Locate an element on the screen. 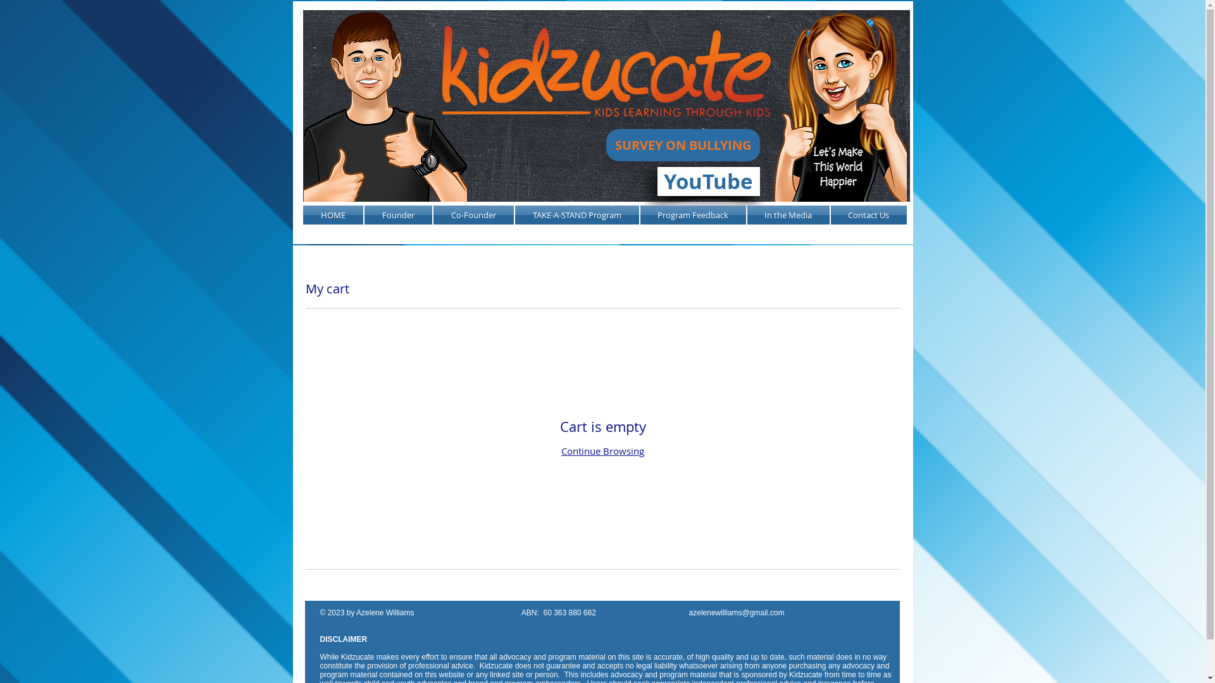 Image resolution: width=1215 pixels, height=683 pixels. HOME is located at coordinates (333, 215).